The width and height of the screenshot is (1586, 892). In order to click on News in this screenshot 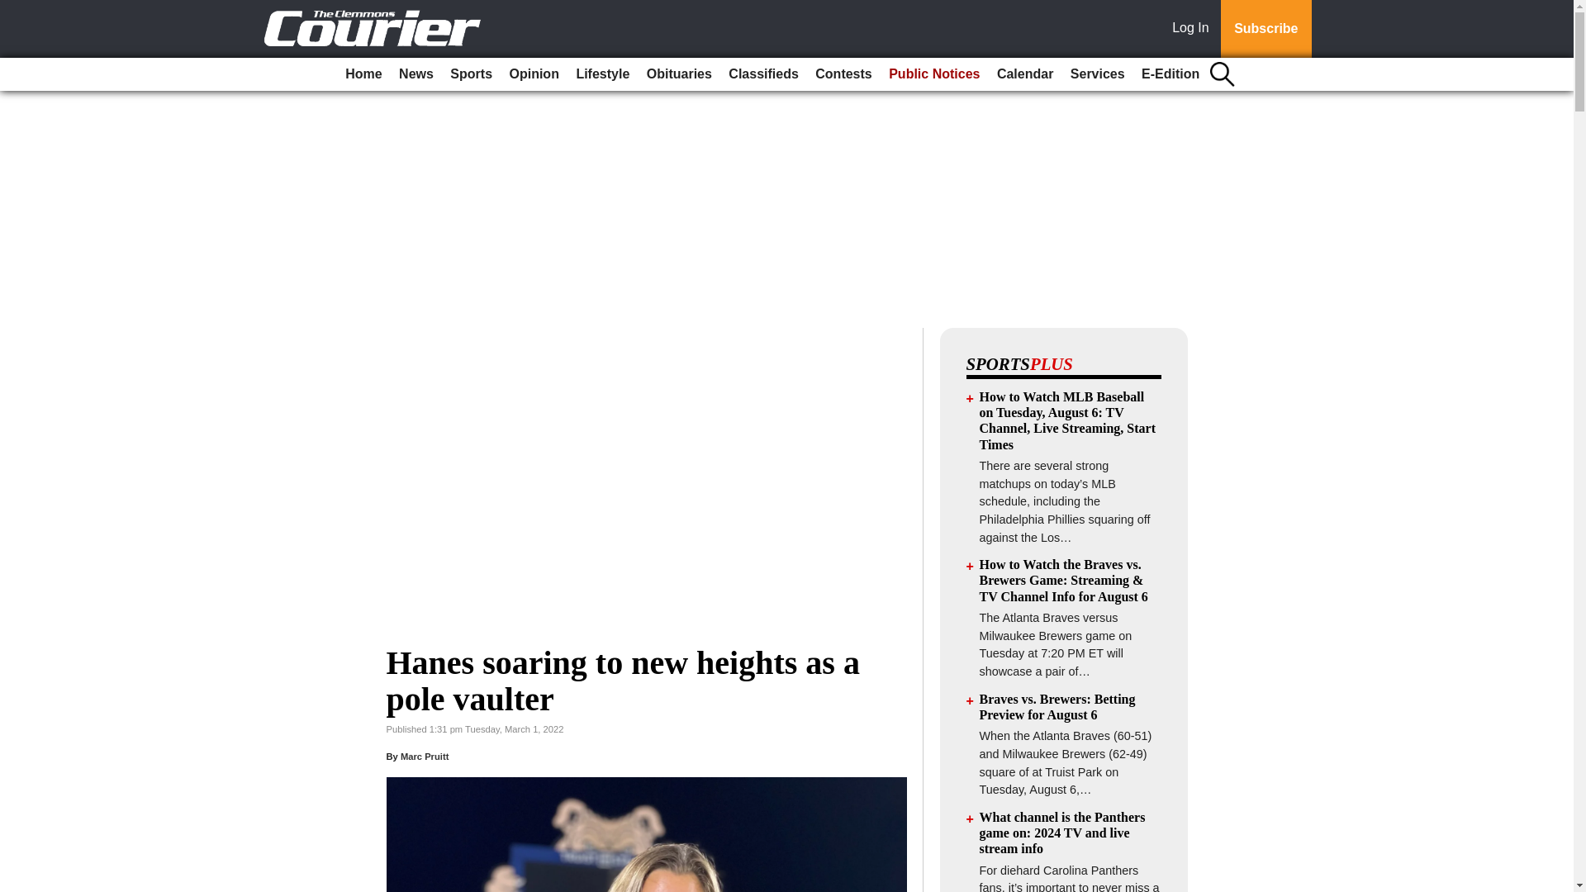, I will do `click(416, 74)`.